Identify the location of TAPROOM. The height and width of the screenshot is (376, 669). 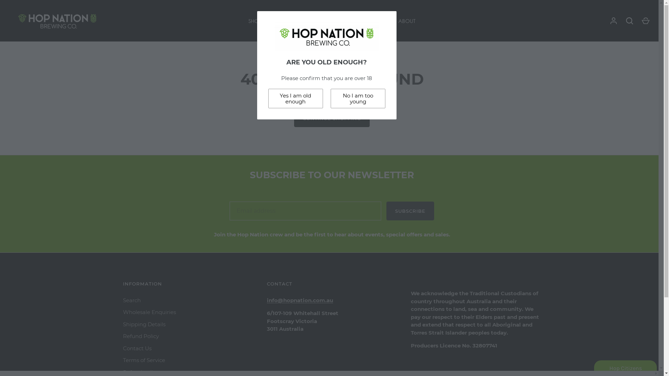
(338, 21).